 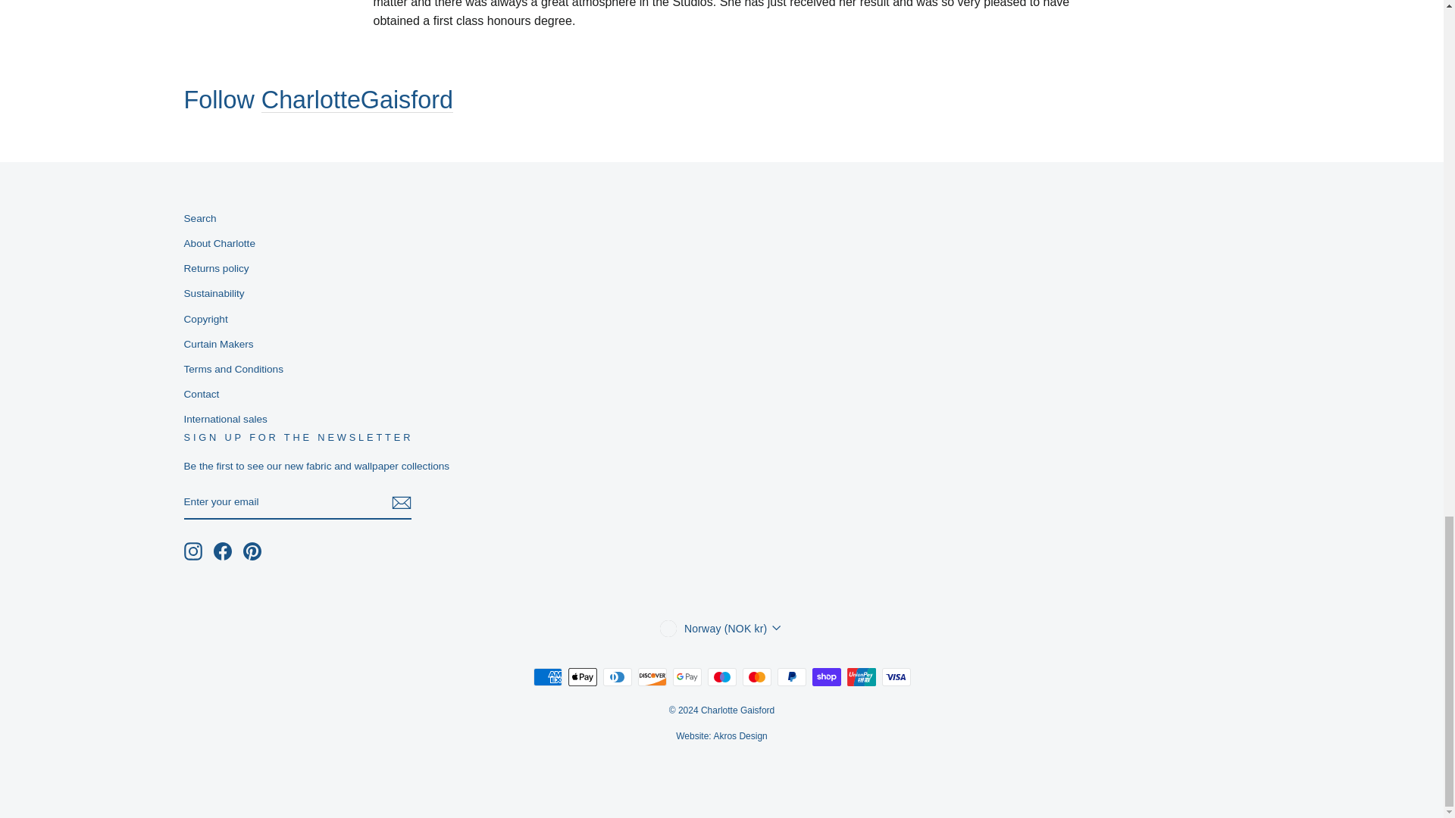 I want to click on Charlotte Gaisford on Instagram, so click(x=192, y=551).